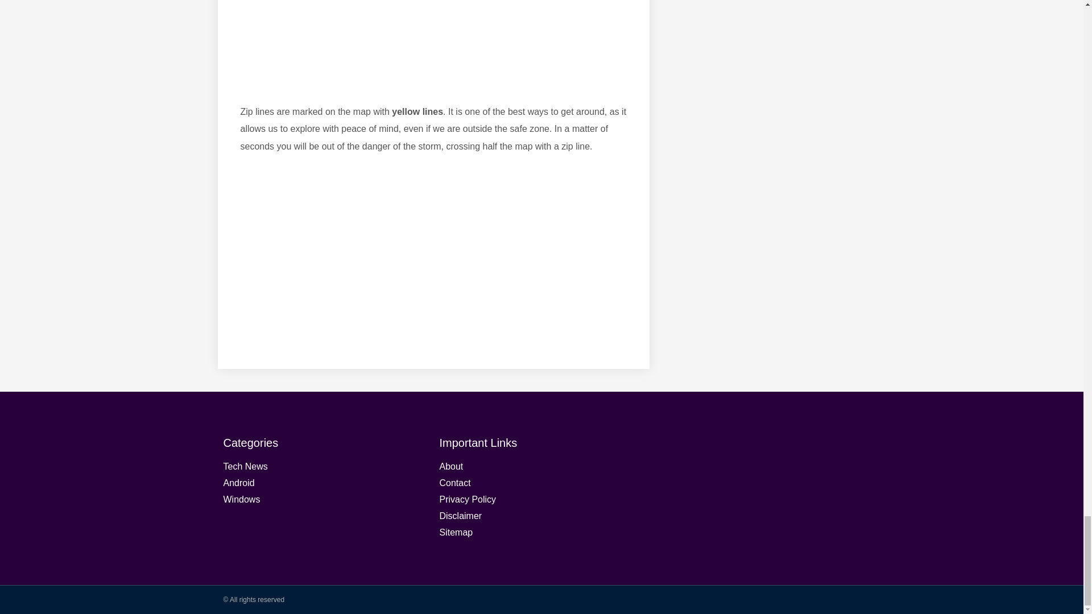  Describe the element at coordinates (325, 500) in the screenshot. I see `Windows` at that location.